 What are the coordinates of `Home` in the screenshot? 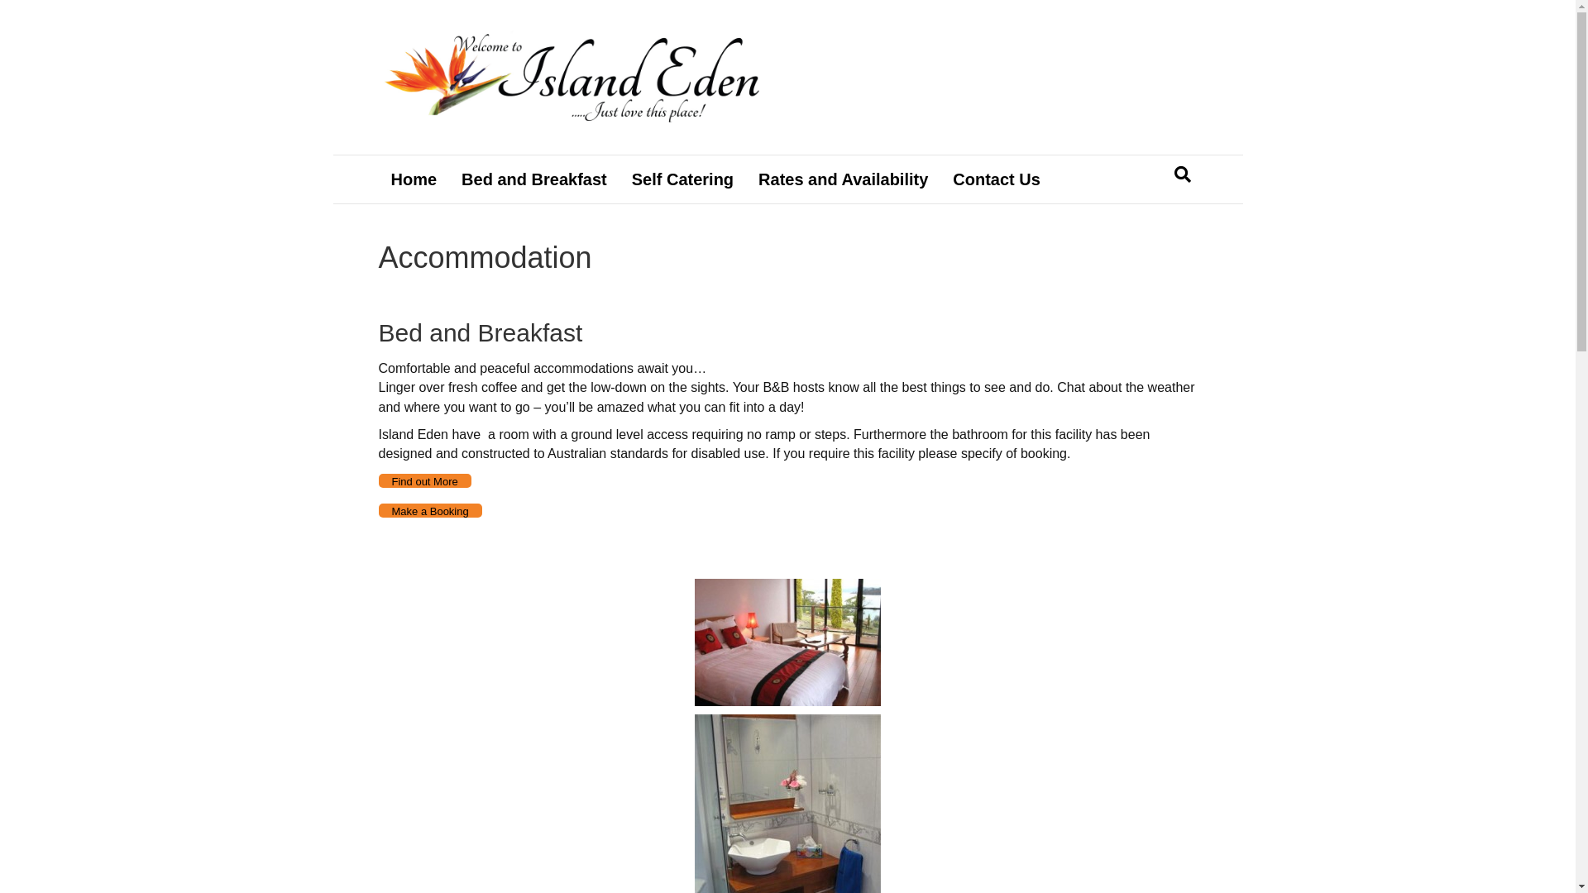 It's located at (414, 179).